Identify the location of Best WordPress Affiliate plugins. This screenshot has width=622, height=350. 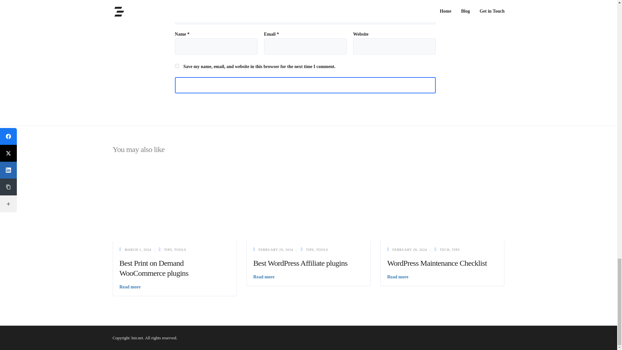
(308, 202).